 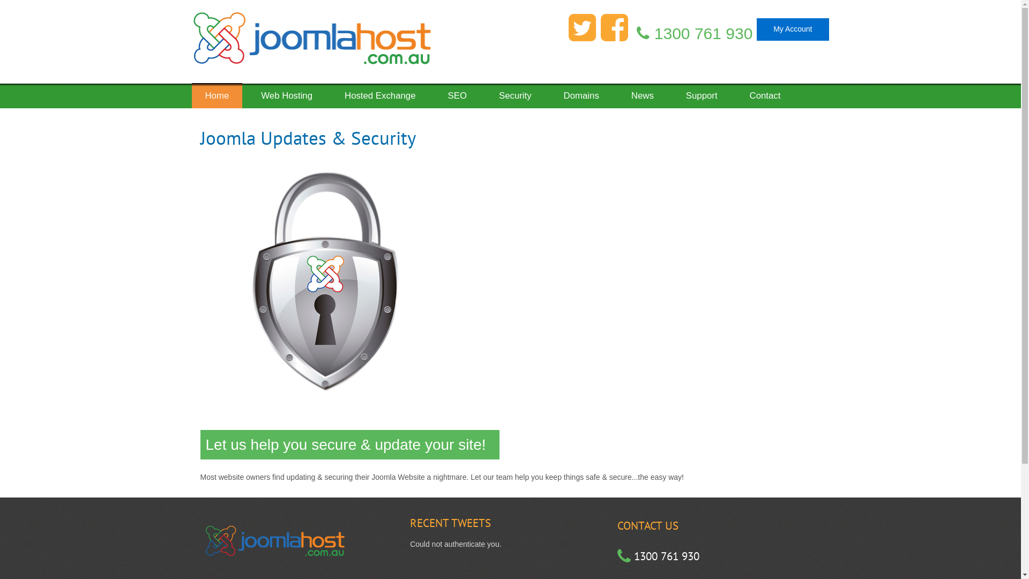 I want to click on Security, so click(x=516, y=92).